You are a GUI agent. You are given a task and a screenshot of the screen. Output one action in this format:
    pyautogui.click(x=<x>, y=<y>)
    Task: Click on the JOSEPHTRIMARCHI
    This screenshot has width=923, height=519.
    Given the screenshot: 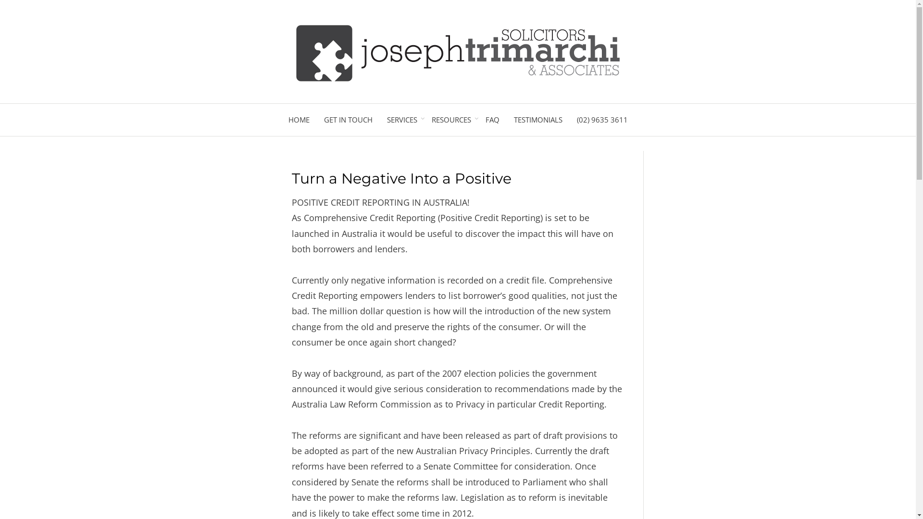 What is the action you would take?
    pyautogui.click(x=635, y=106)
    